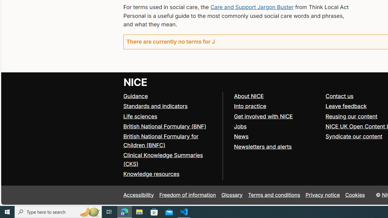 The height and width of the screenshot is (218, 388). I want to click on British National Formulary for Children (BNFC), so click(161, 140).